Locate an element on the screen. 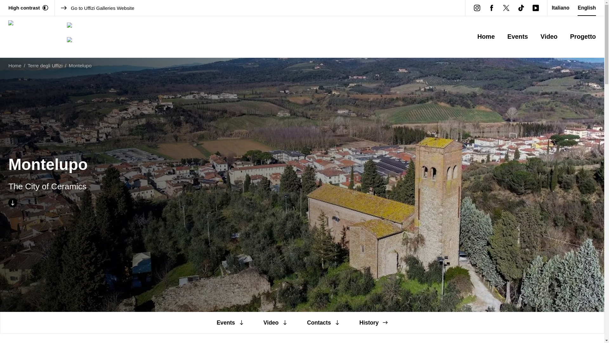  Italiano is located at coordinates (560, 8).